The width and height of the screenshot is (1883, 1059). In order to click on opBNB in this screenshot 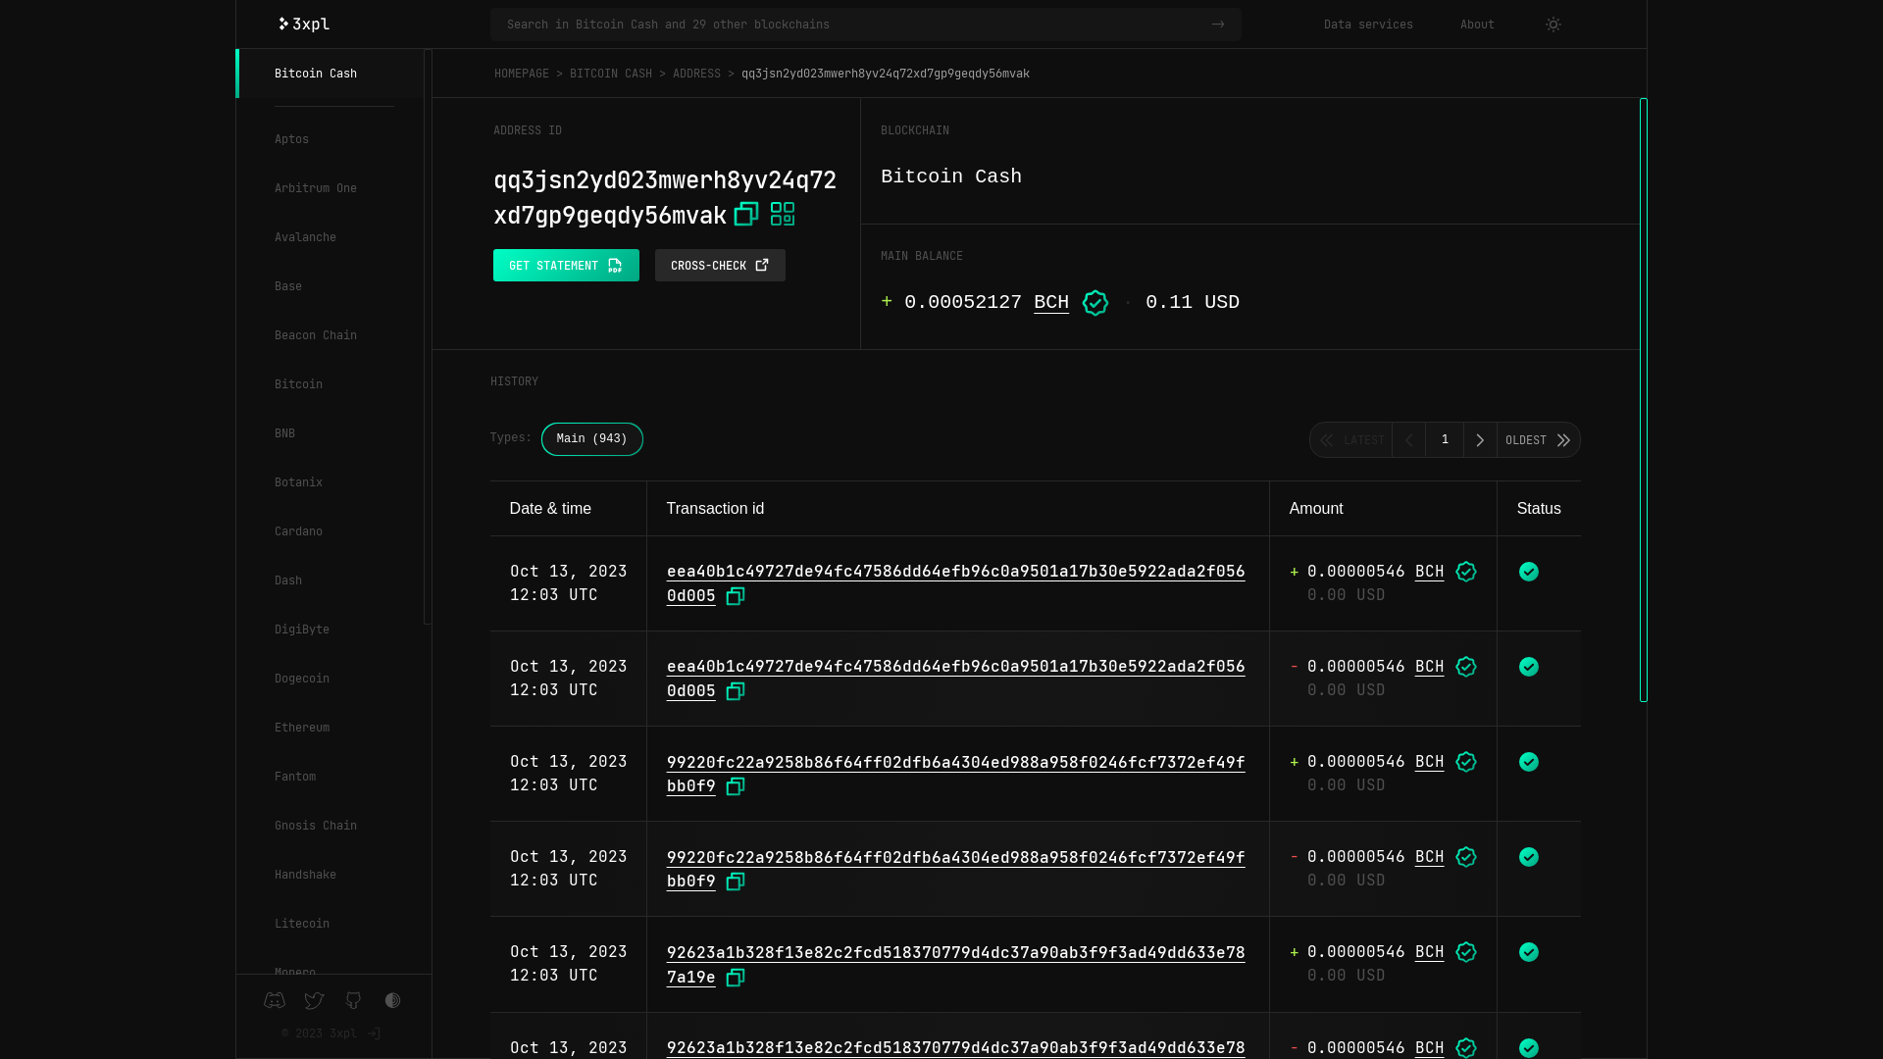, I will do `click(330, 1022)`.